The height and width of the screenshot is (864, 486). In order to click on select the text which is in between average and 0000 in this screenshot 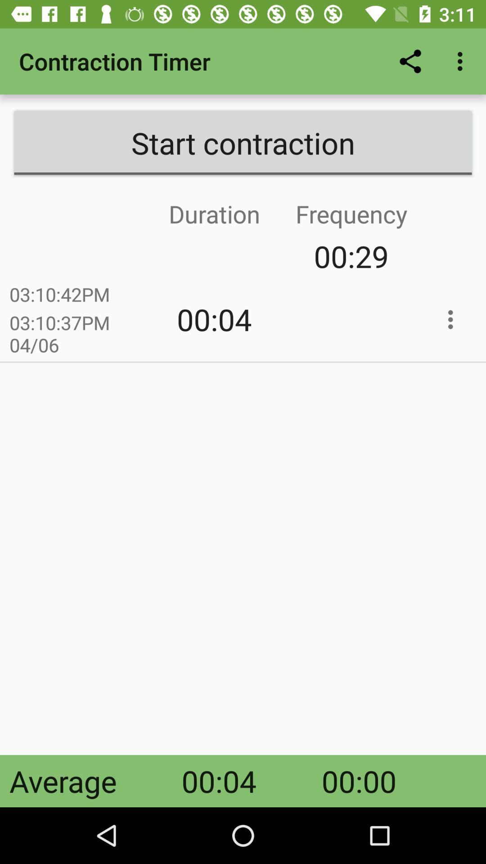, I will do `click(219, 781)`.